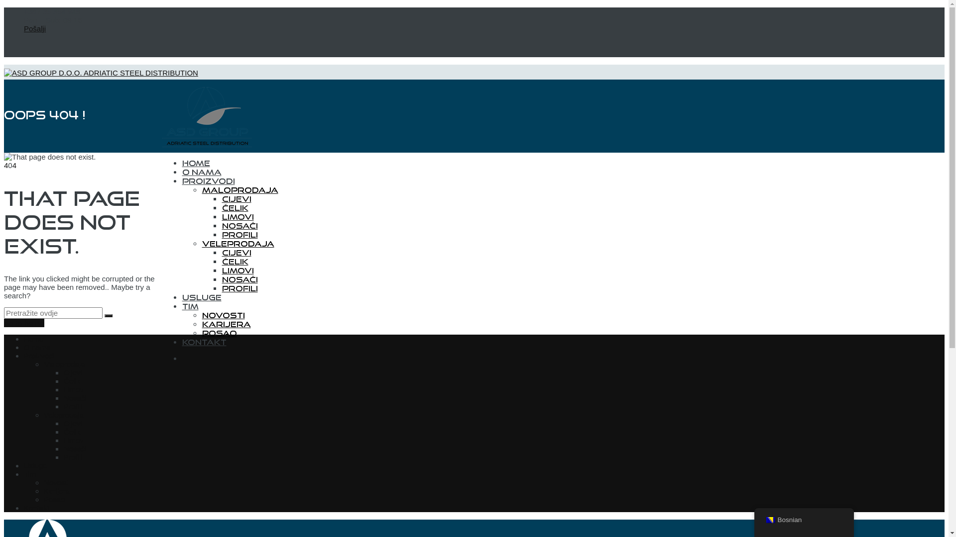  I want to click on O nama, so click(37, 347).